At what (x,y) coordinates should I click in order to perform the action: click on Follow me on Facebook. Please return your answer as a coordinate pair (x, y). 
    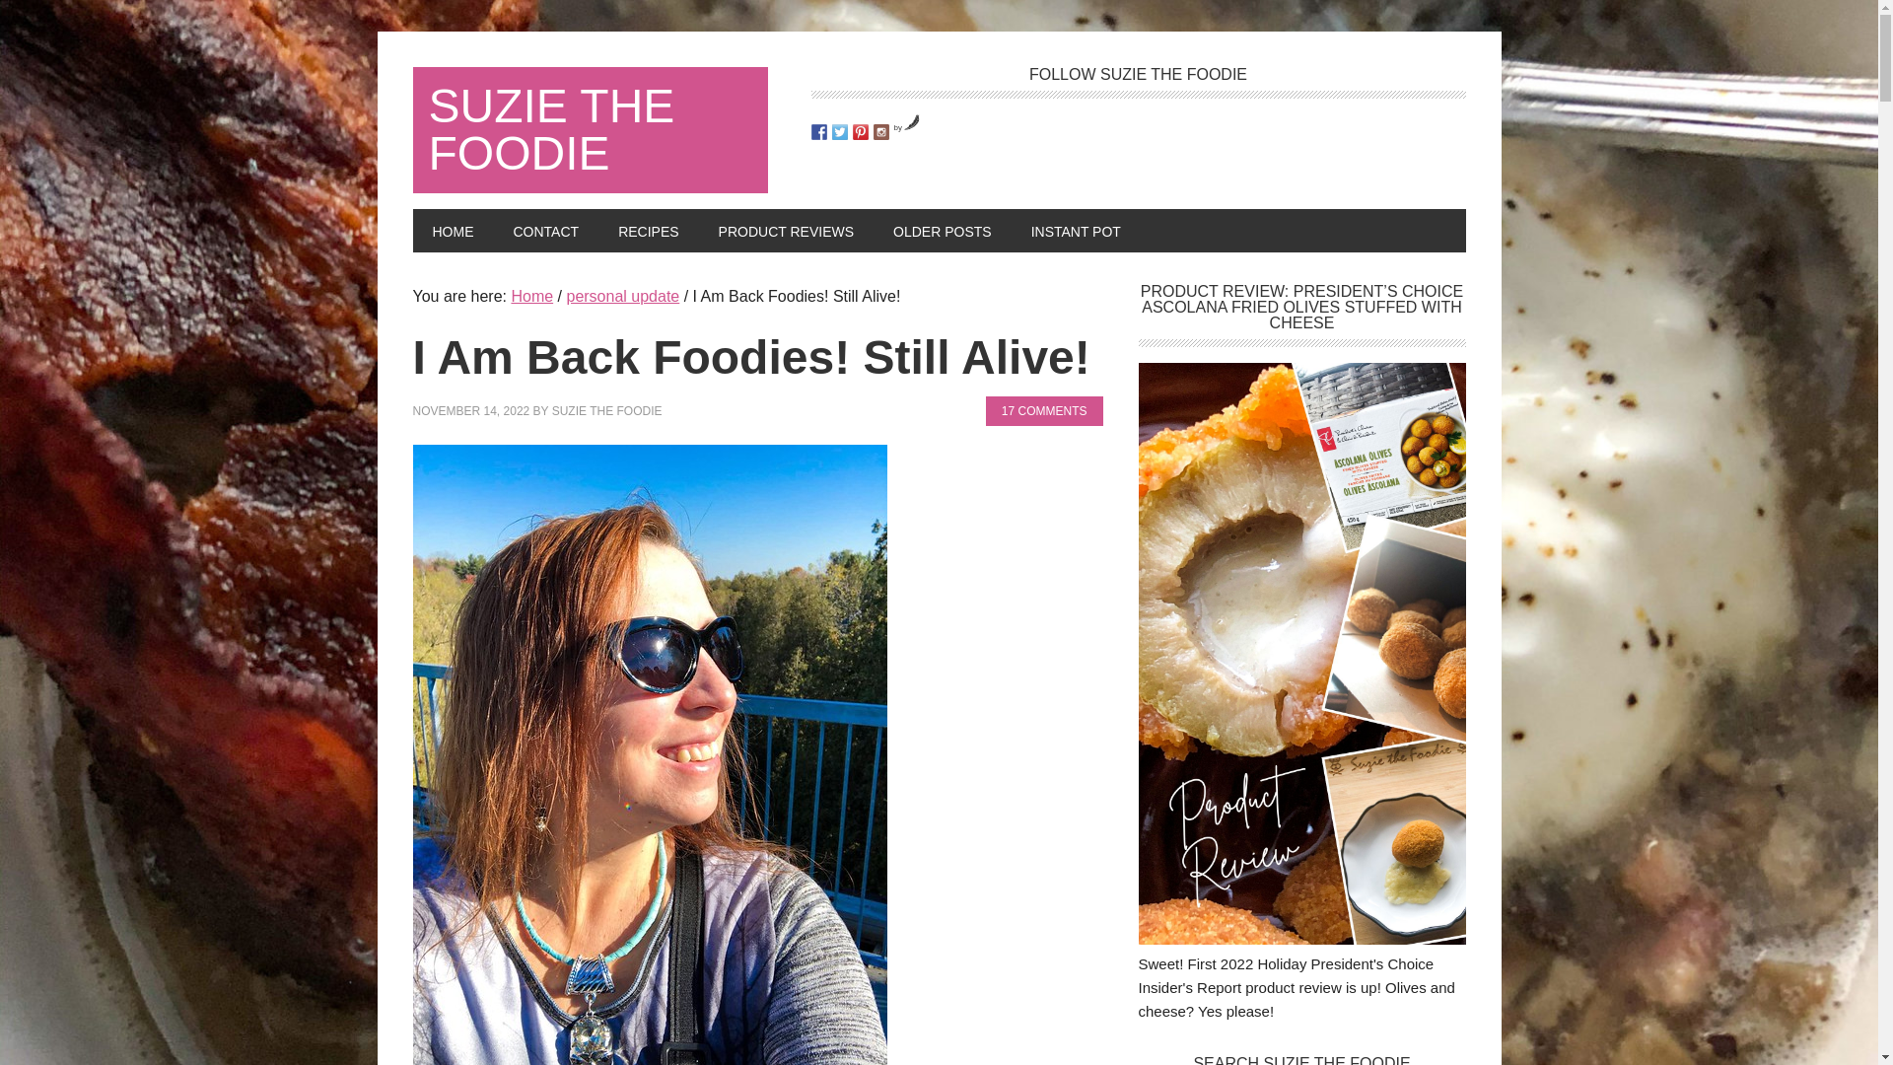
    Looking at the image, I should click on (817, 132).